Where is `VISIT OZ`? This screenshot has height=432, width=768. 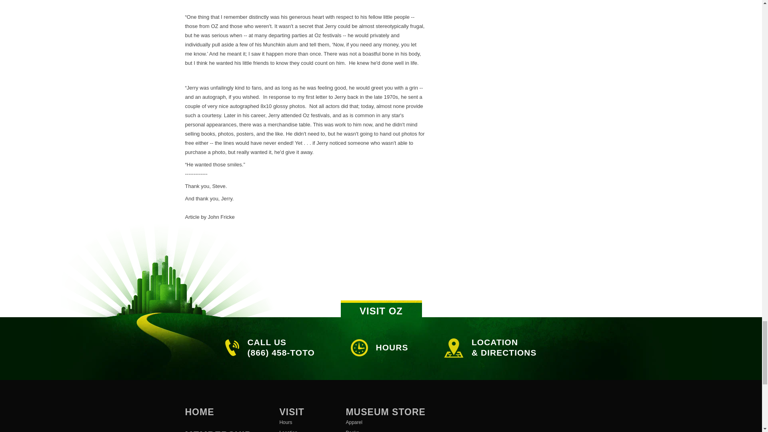 VISIT OZ is located at coordinates (381, 309).